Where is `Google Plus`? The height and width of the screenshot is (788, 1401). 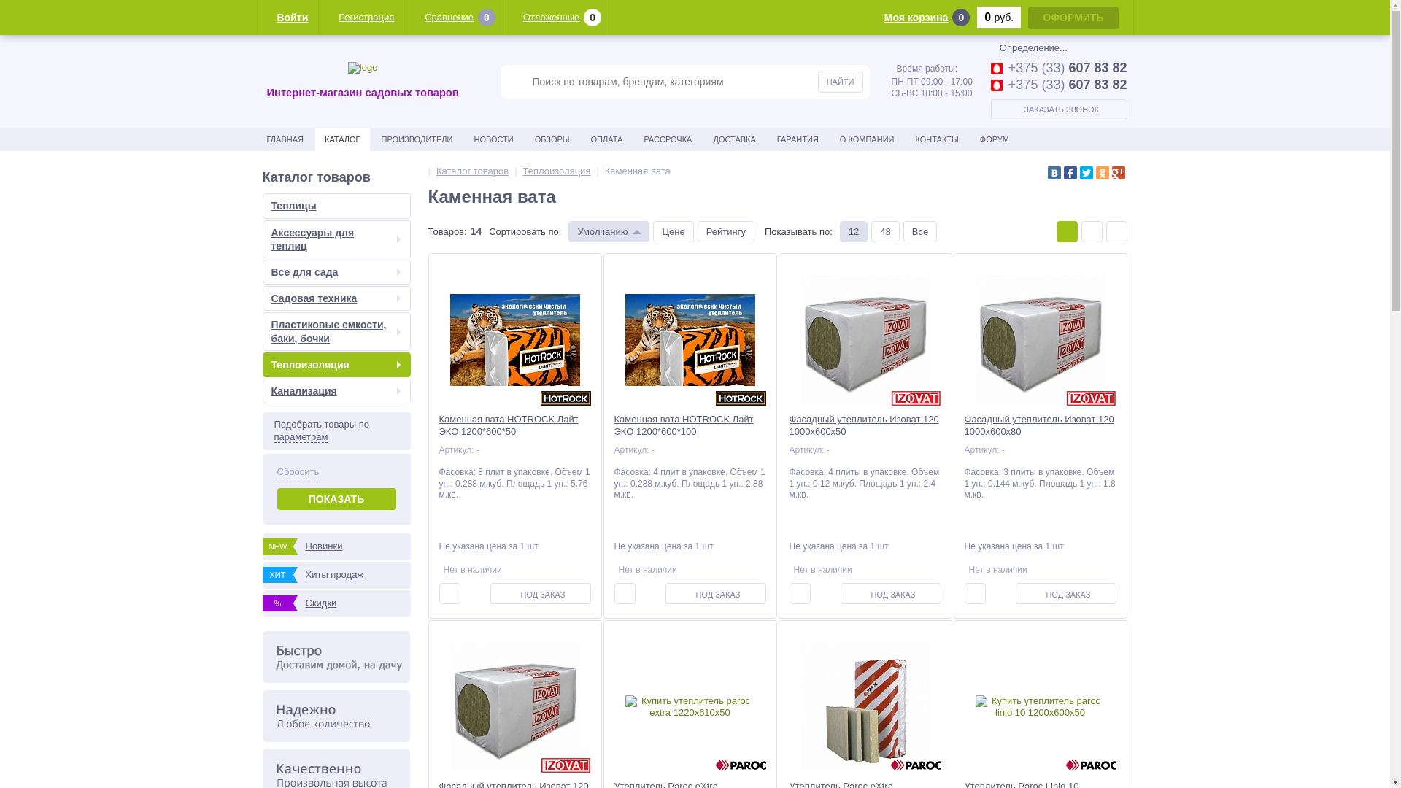
Google Plus is located at coordinates (1119, 173).